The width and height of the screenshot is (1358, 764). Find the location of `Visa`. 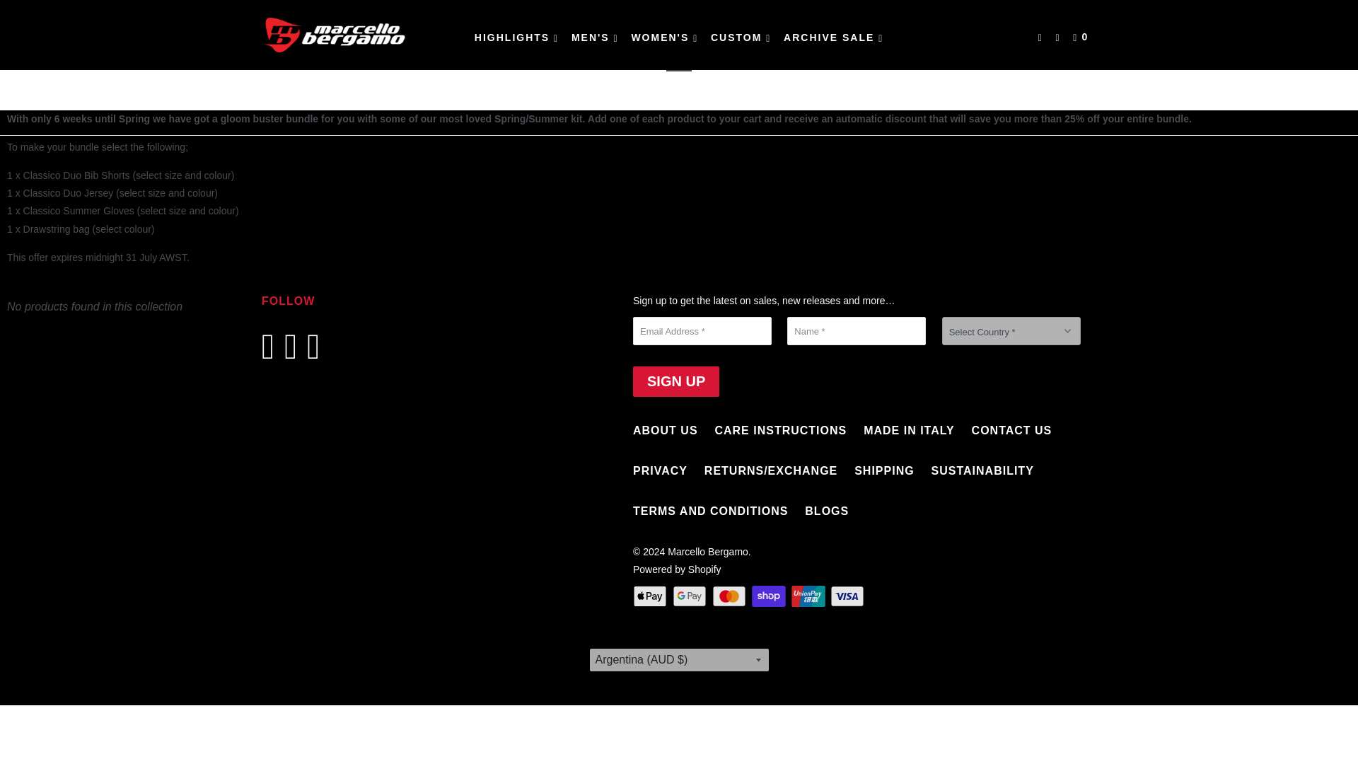

Visa is located at coordinates (849, 596).